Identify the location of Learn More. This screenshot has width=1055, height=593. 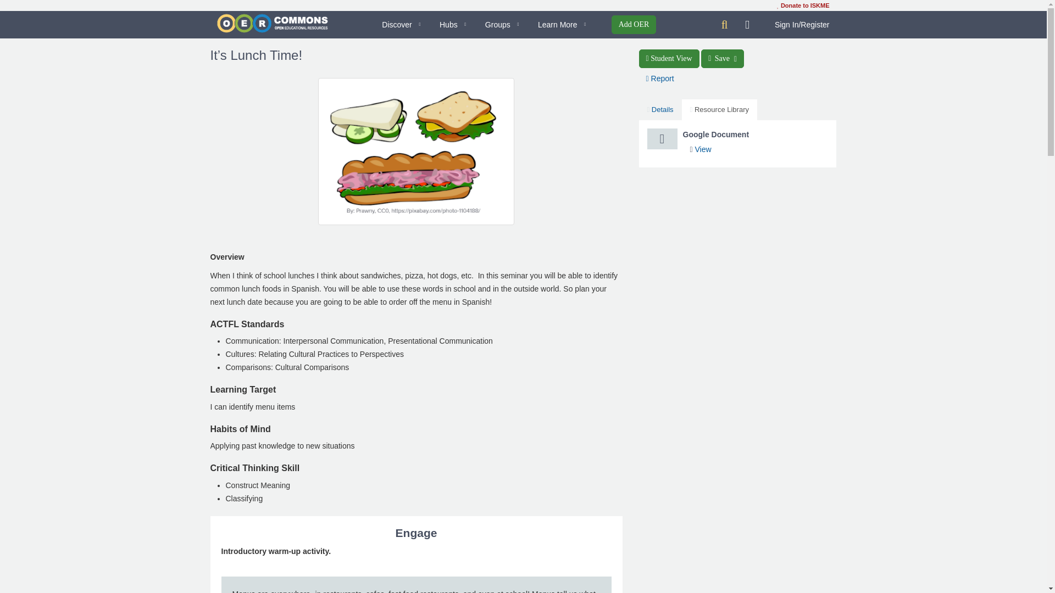
(564, 25).